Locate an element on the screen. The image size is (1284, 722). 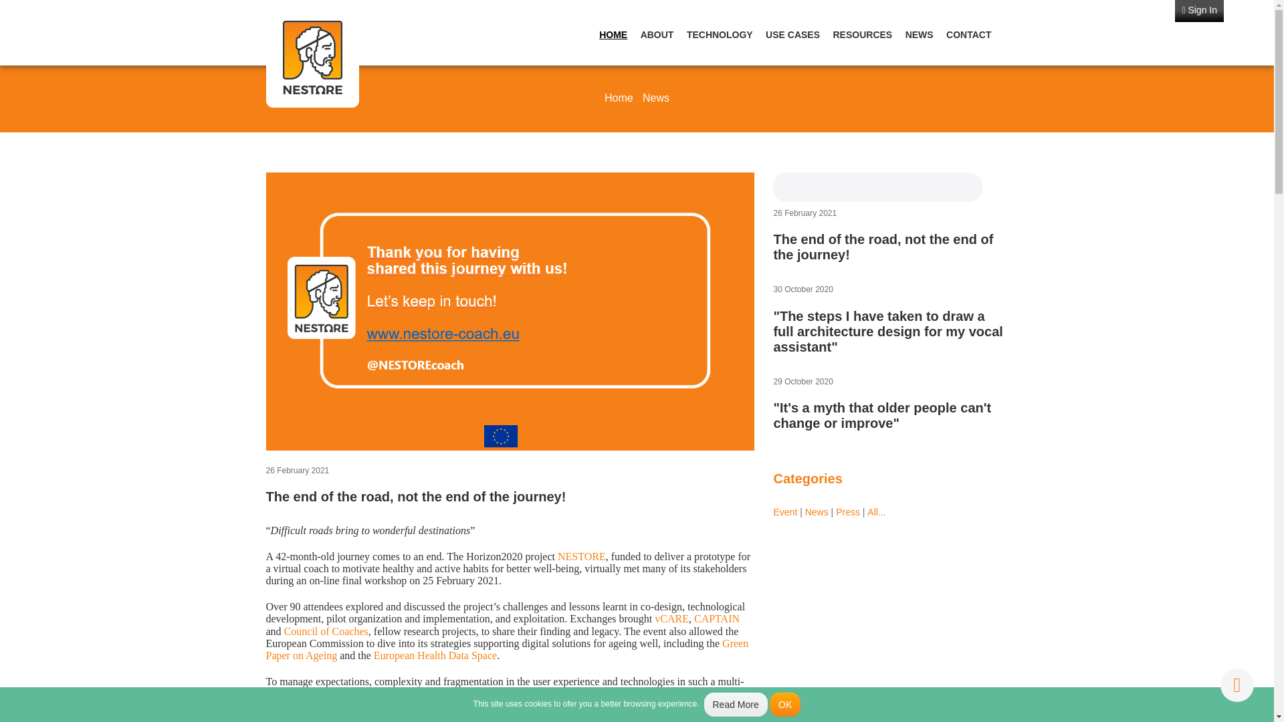
OK is located at coordinates (784, 705).